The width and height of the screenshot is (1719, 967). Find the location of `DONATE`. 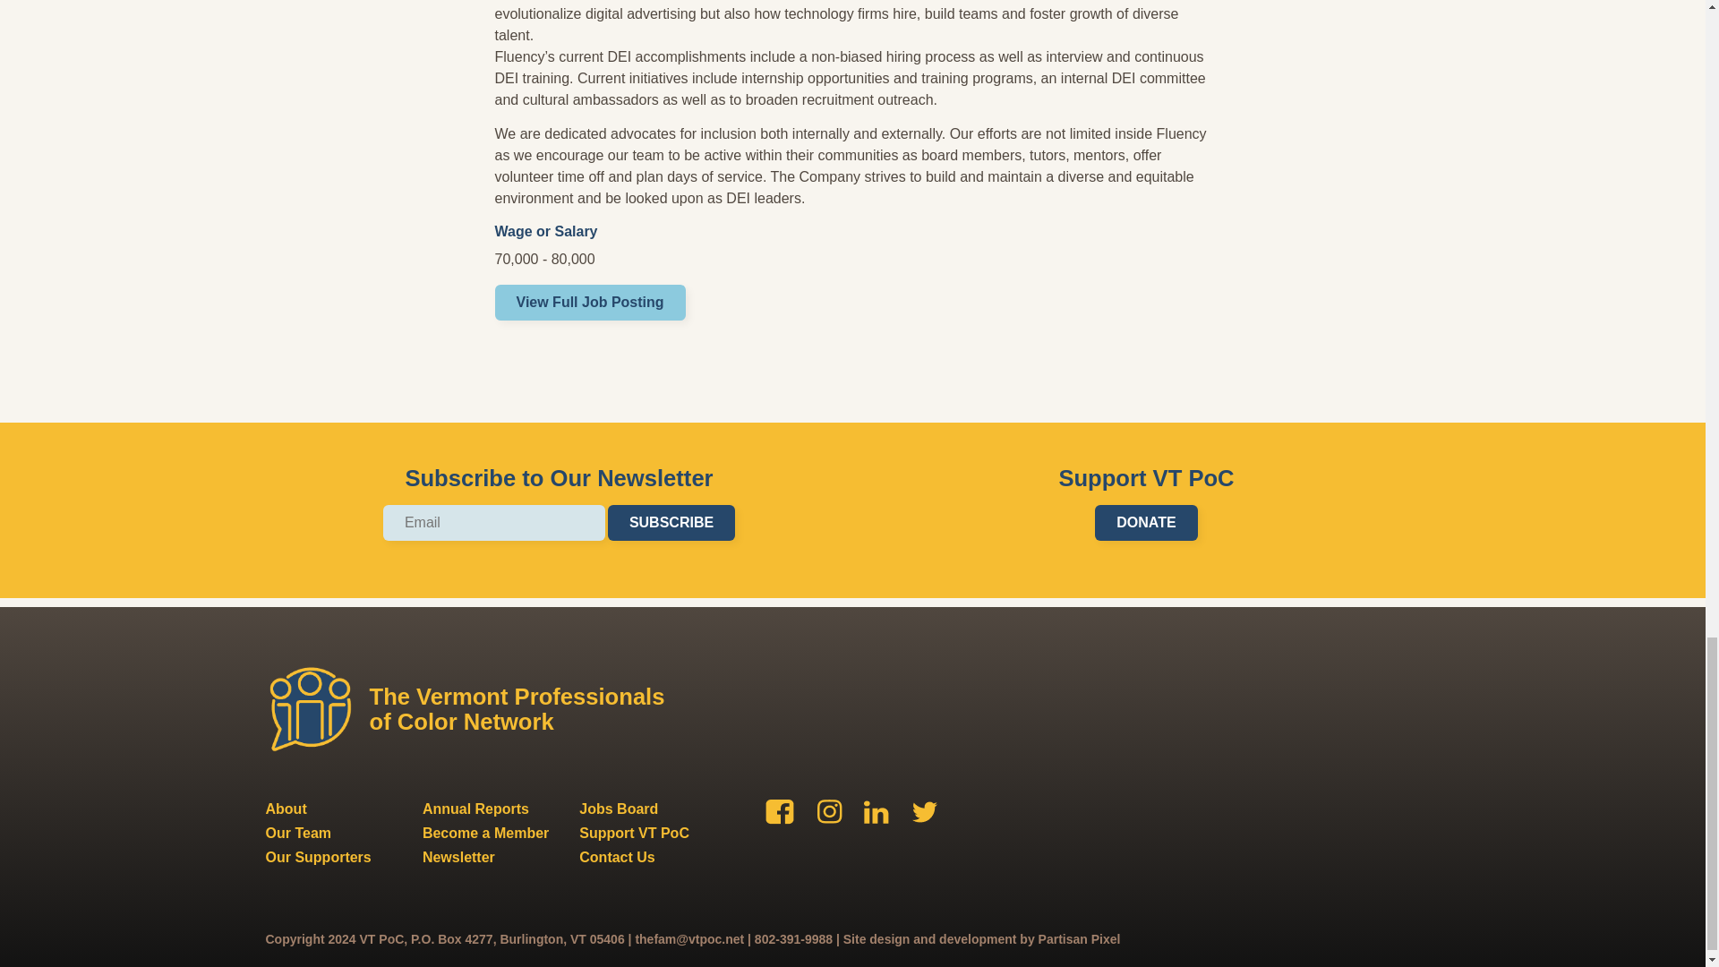

DONATE is located at coordinates (1146, 522).